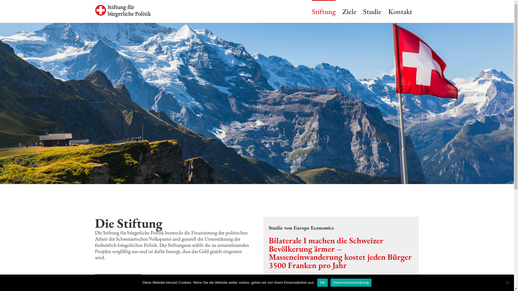 This screenshot has height=291, width=518. I want to click on Ziele der Stiftung, so click(118, 280).